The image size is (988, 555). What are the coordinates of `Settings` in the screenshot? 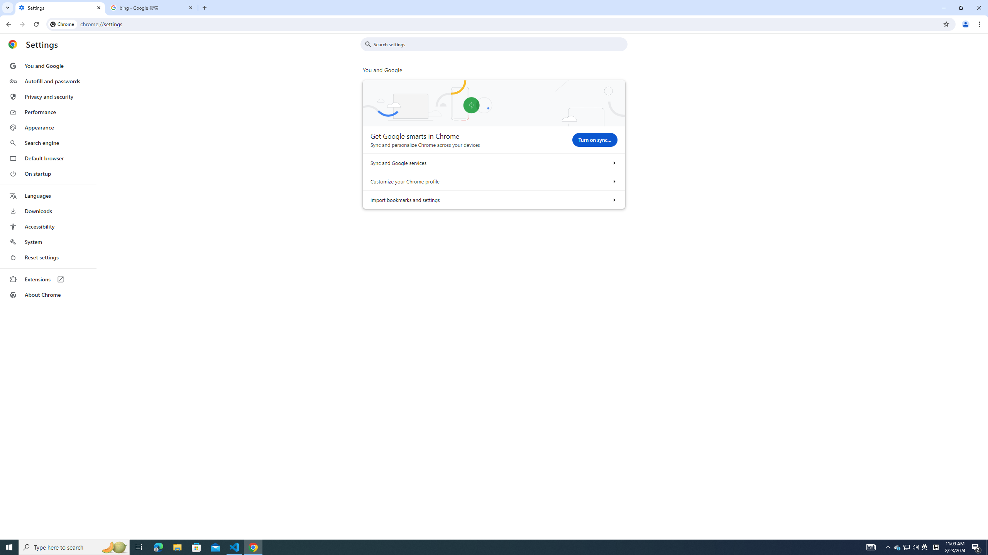 It's located at (60, 8).